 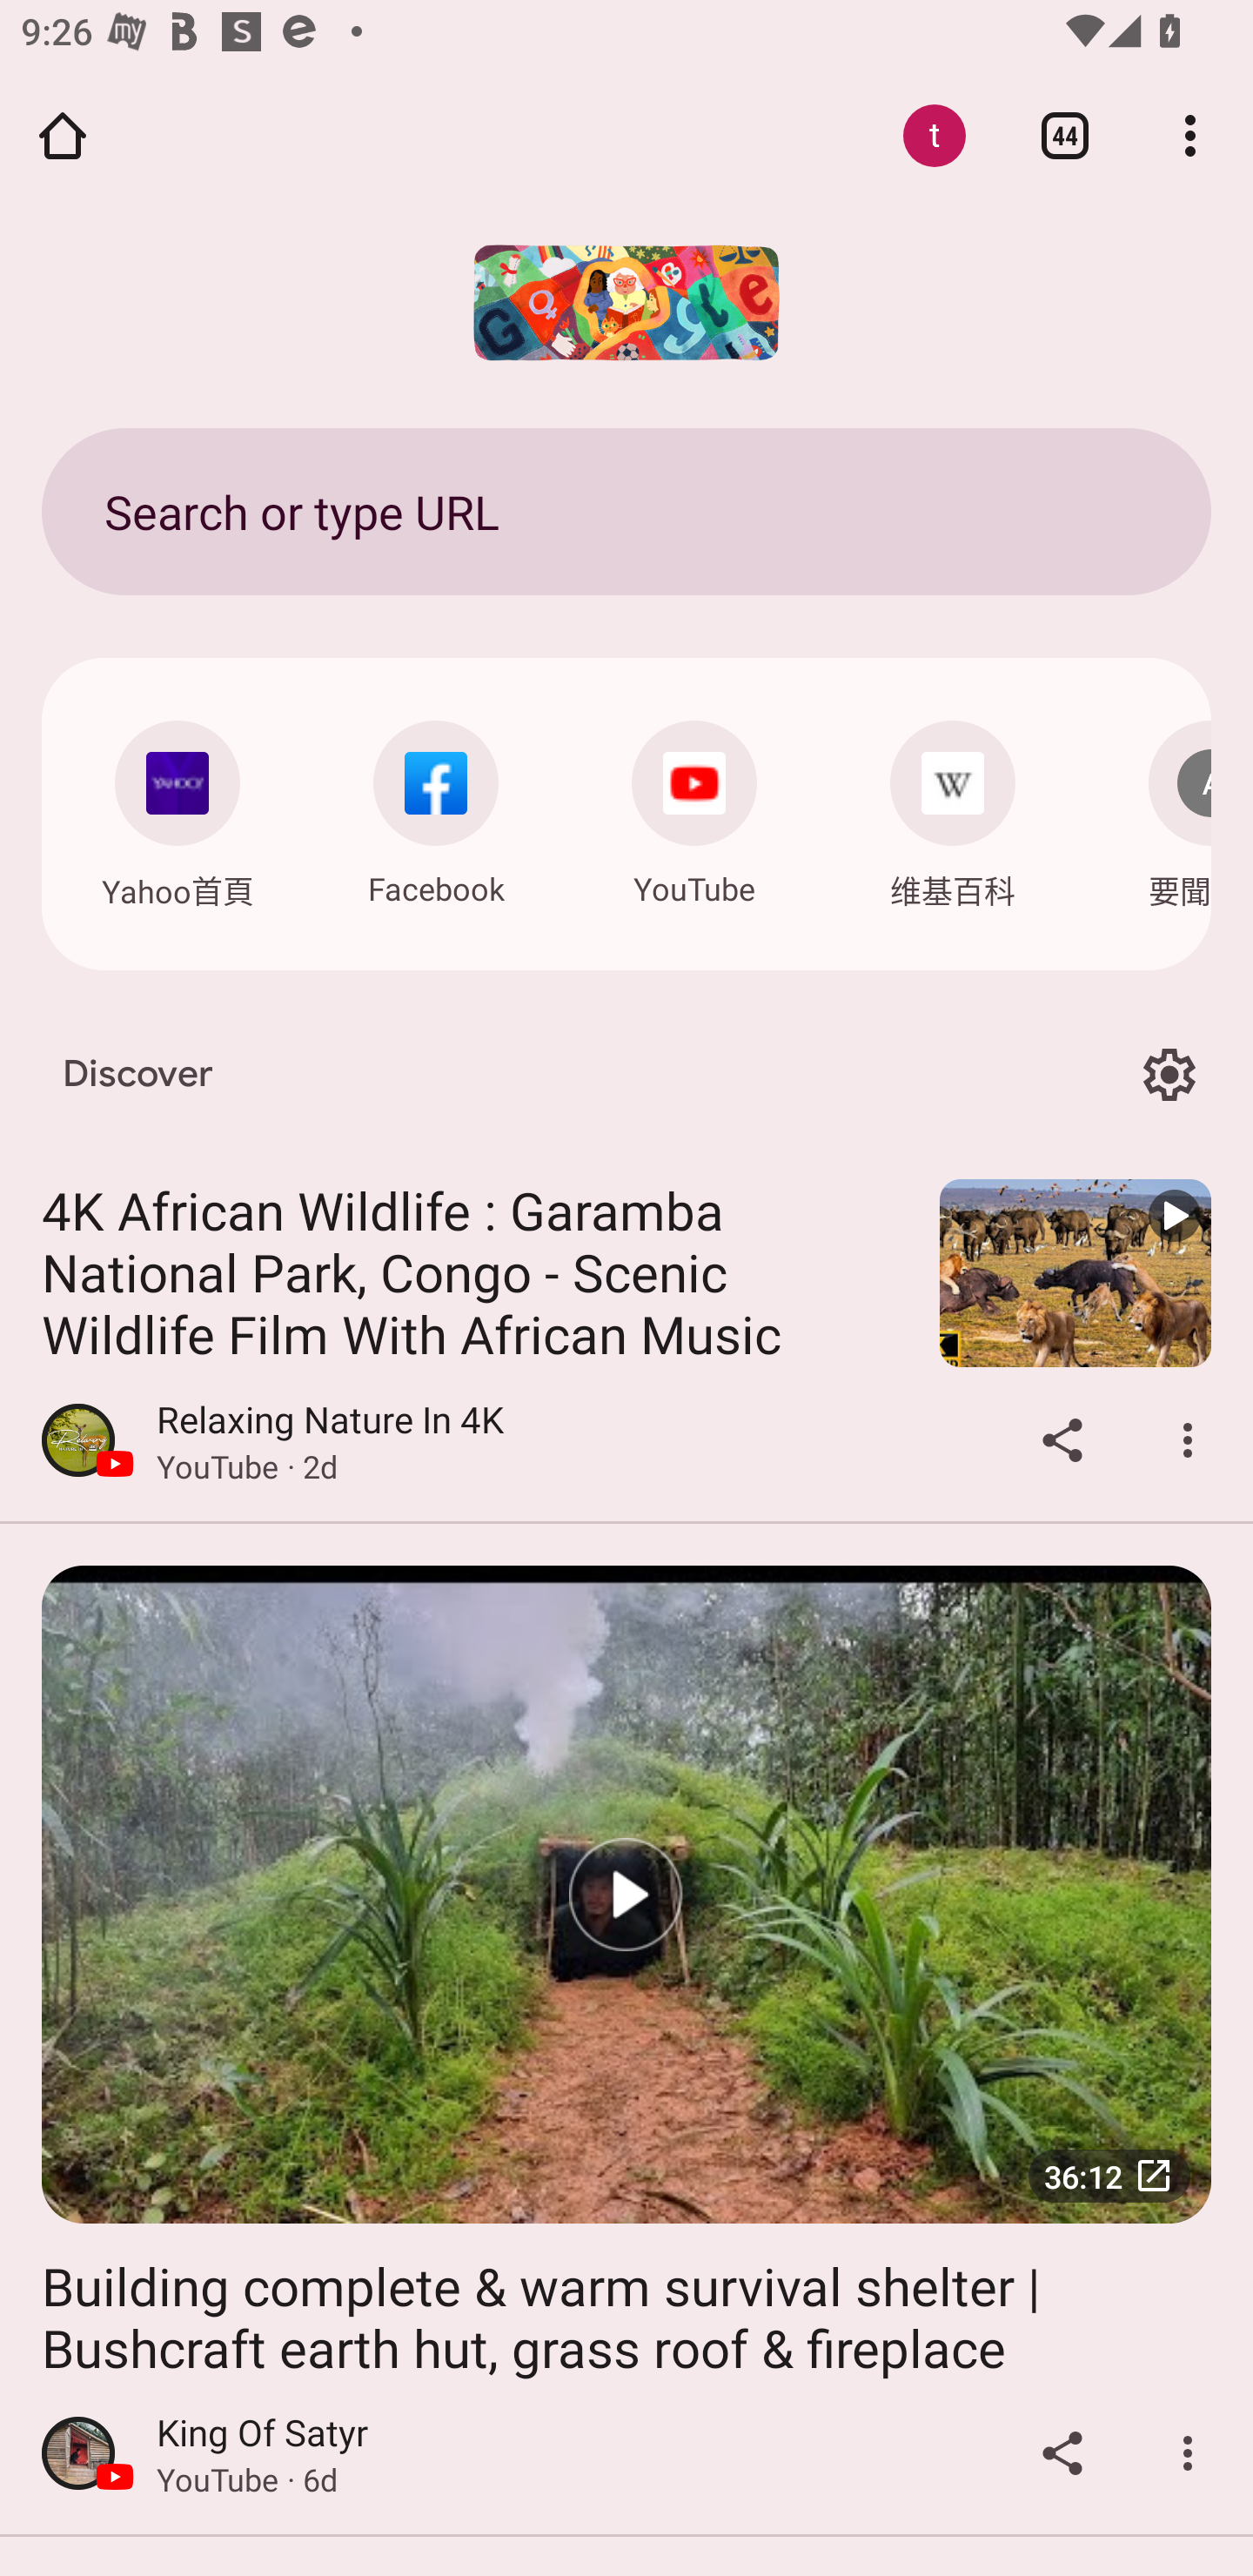 What do you see at coordinates (1065, 135) in the screenshot?
I see `Switch or close tabs` at bounding box center [1065, 135].